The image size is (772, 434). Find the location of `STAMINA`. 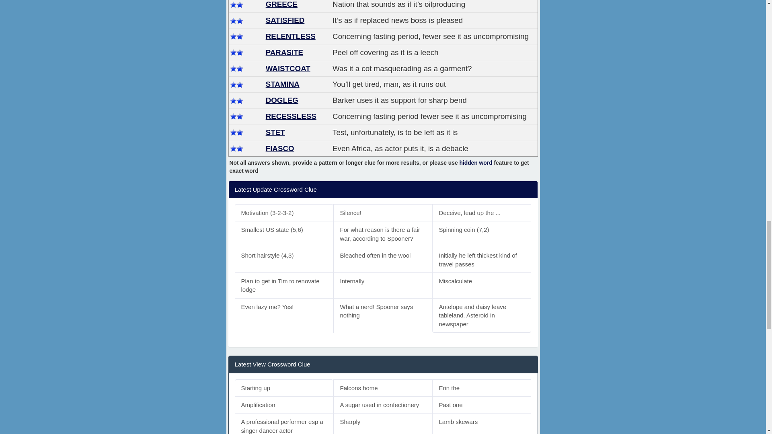

STAMINA is located at coordinates (282, 84).